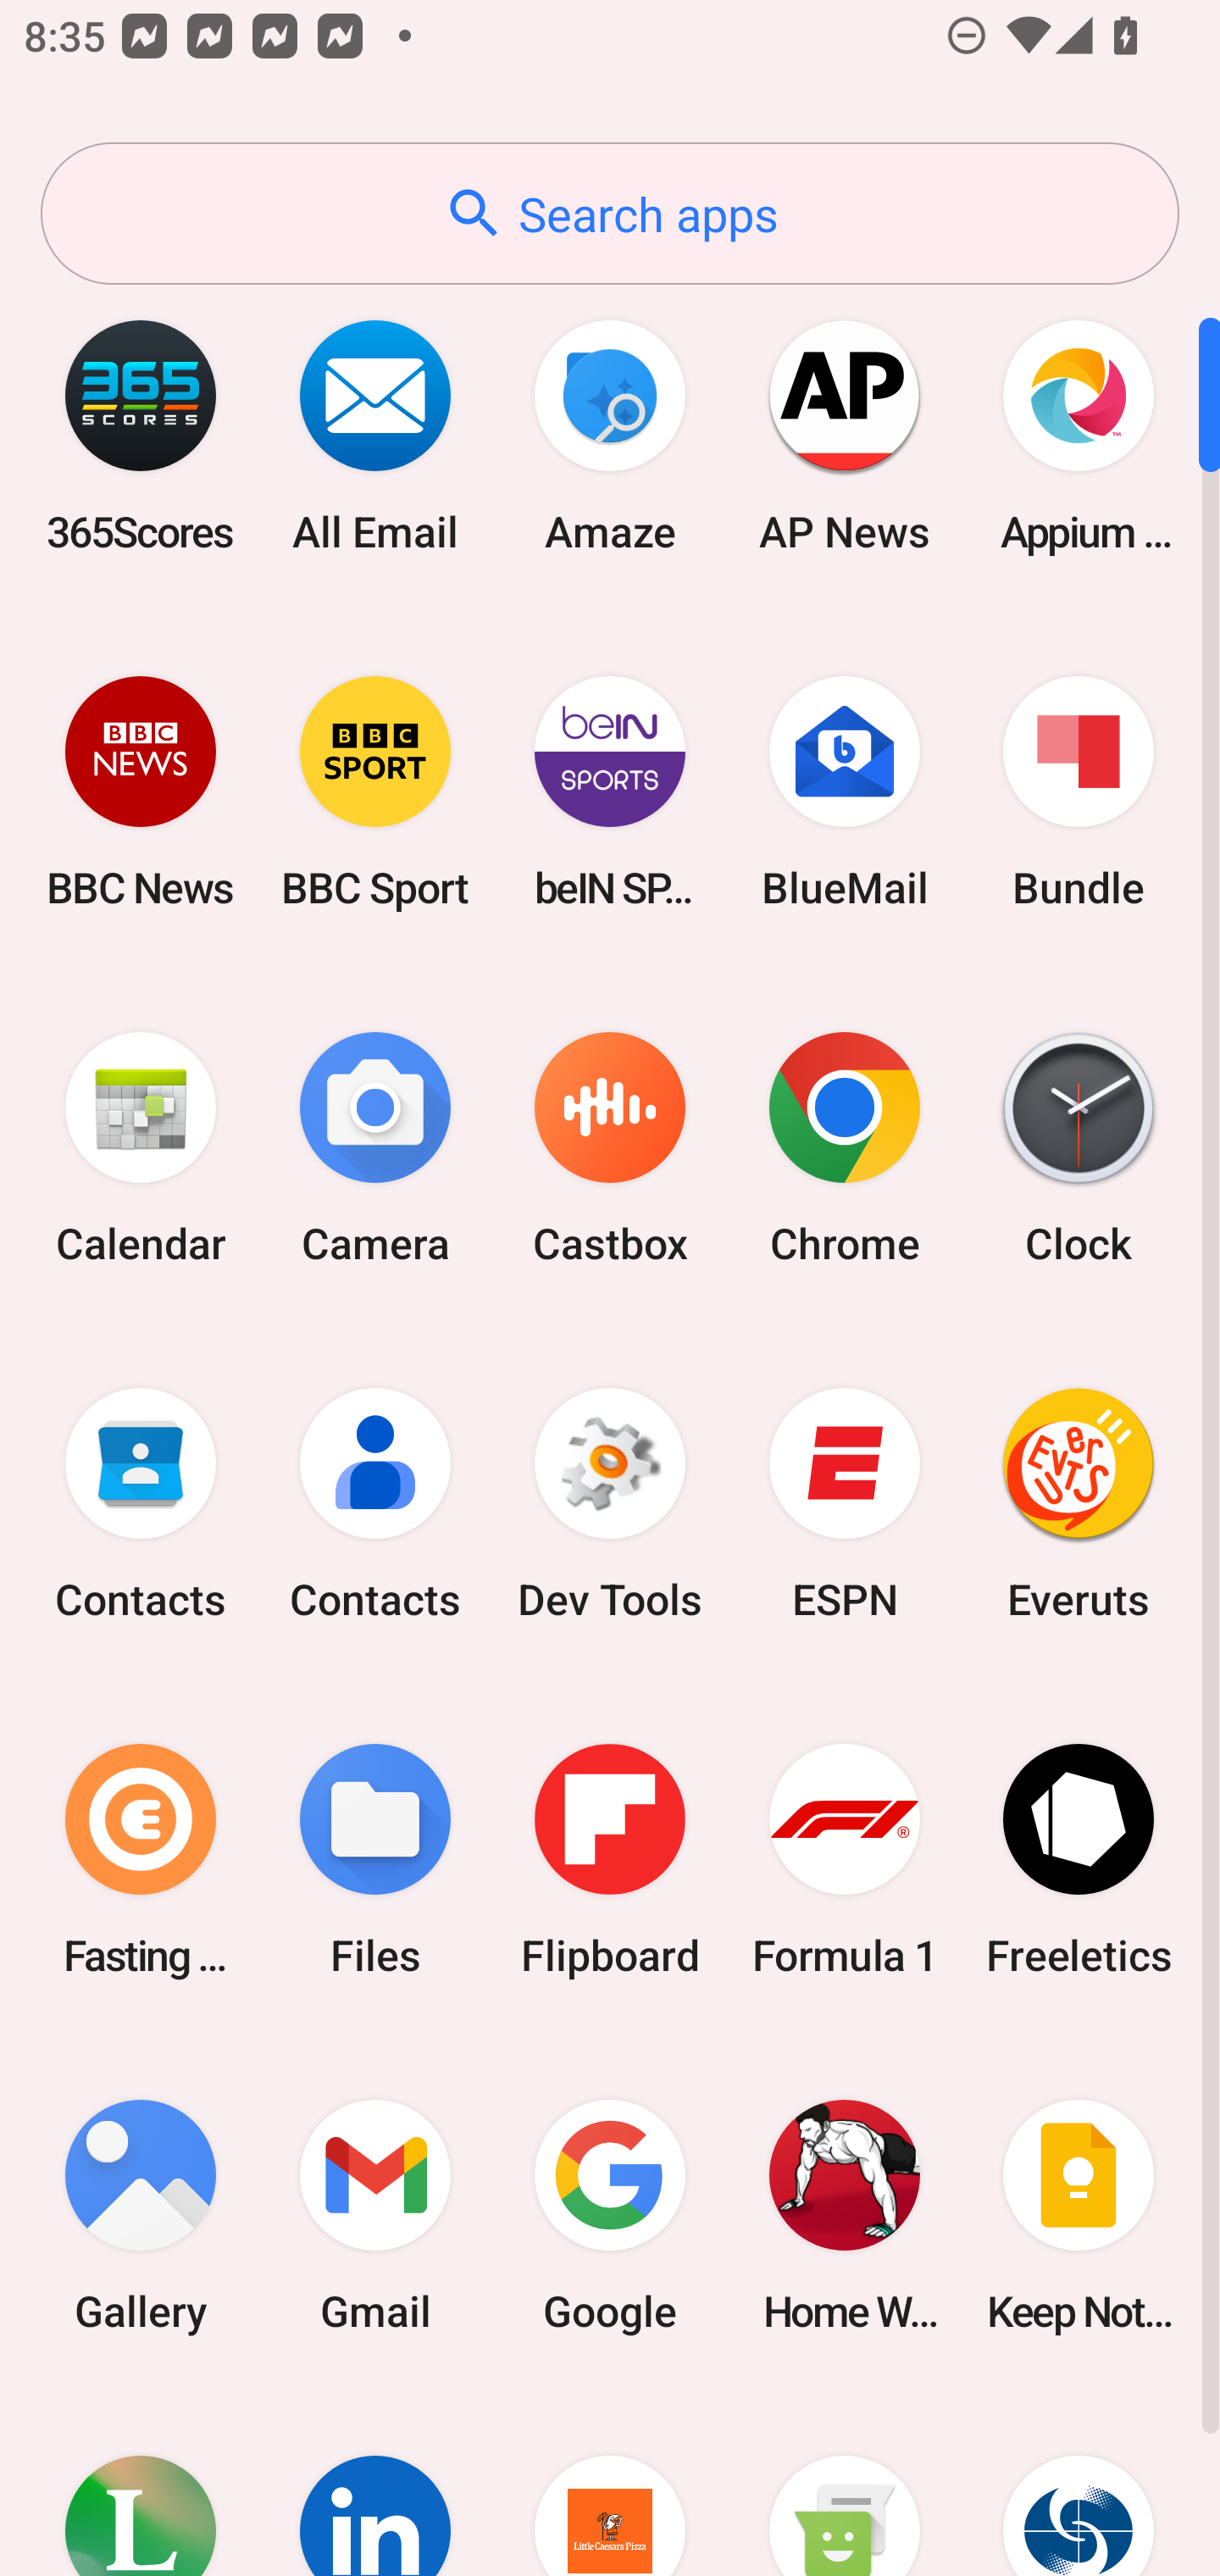  I want to click on   Search apps, so click(610, 214).